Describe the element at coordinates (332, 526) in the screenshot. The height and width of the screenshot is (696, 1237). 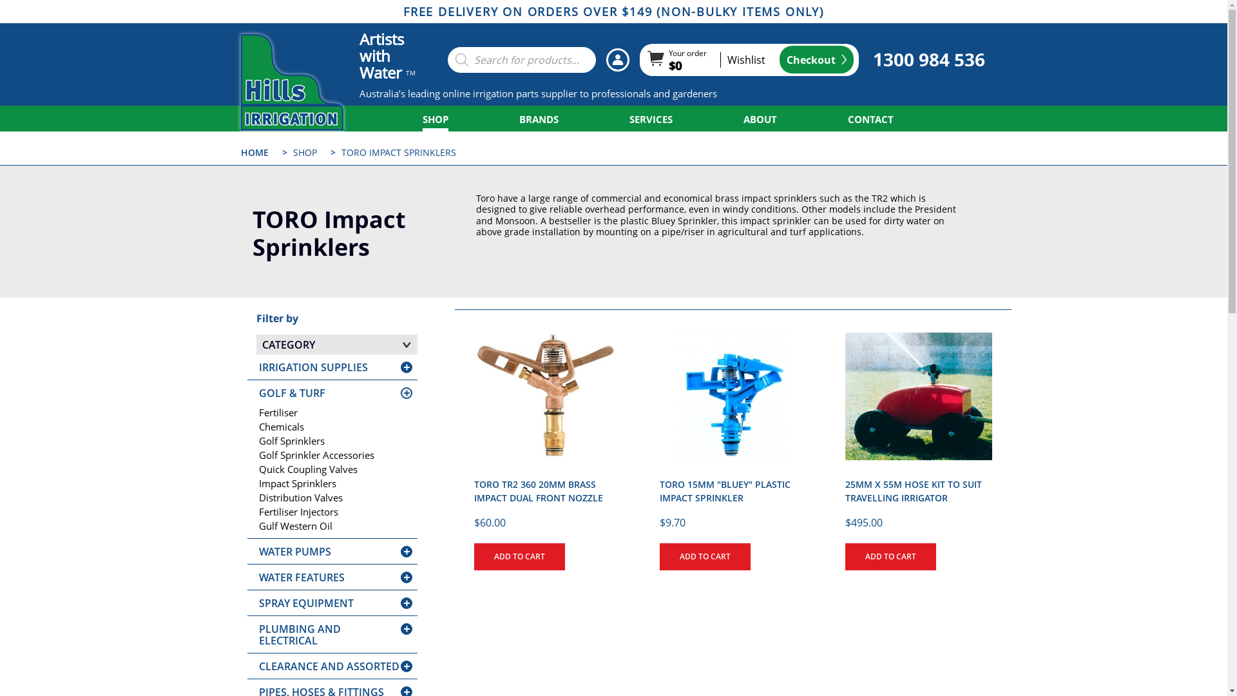
I see `Gulf Western Oil` at that location.